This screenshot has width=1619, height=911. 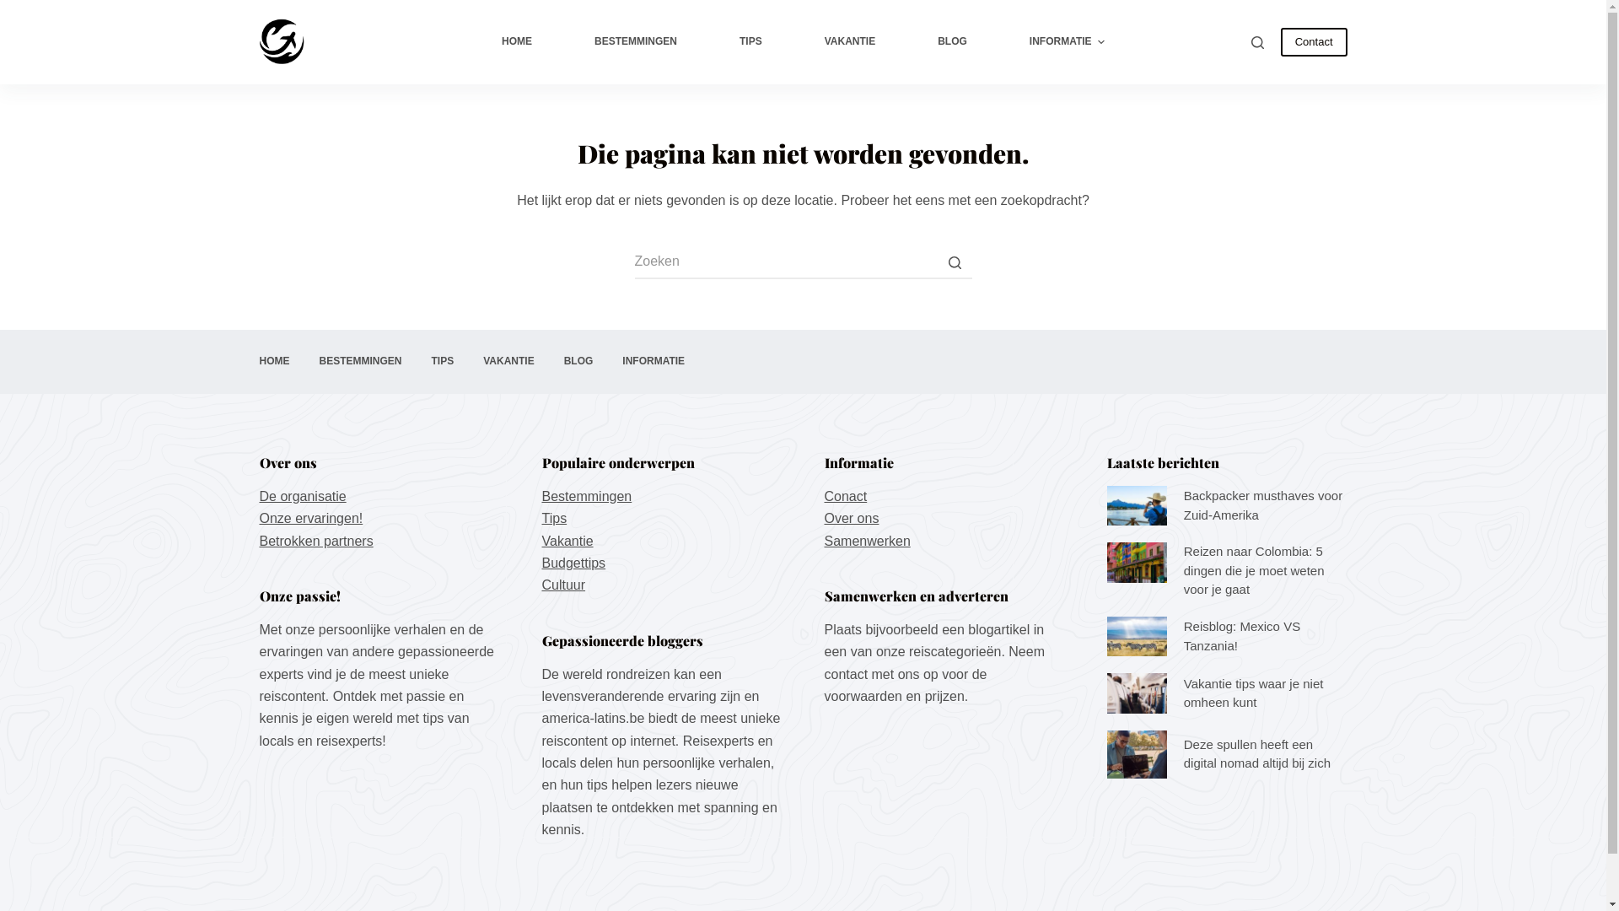 I want to click on HOME, so click(x=275, y=362).